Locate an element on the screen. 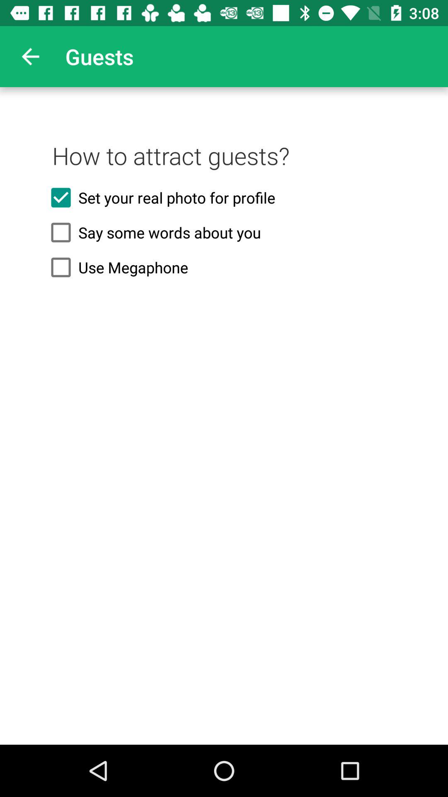 The height and width of the screenshot is (797, 448). scroll to the say some words item is located at coordinates (224, 232).